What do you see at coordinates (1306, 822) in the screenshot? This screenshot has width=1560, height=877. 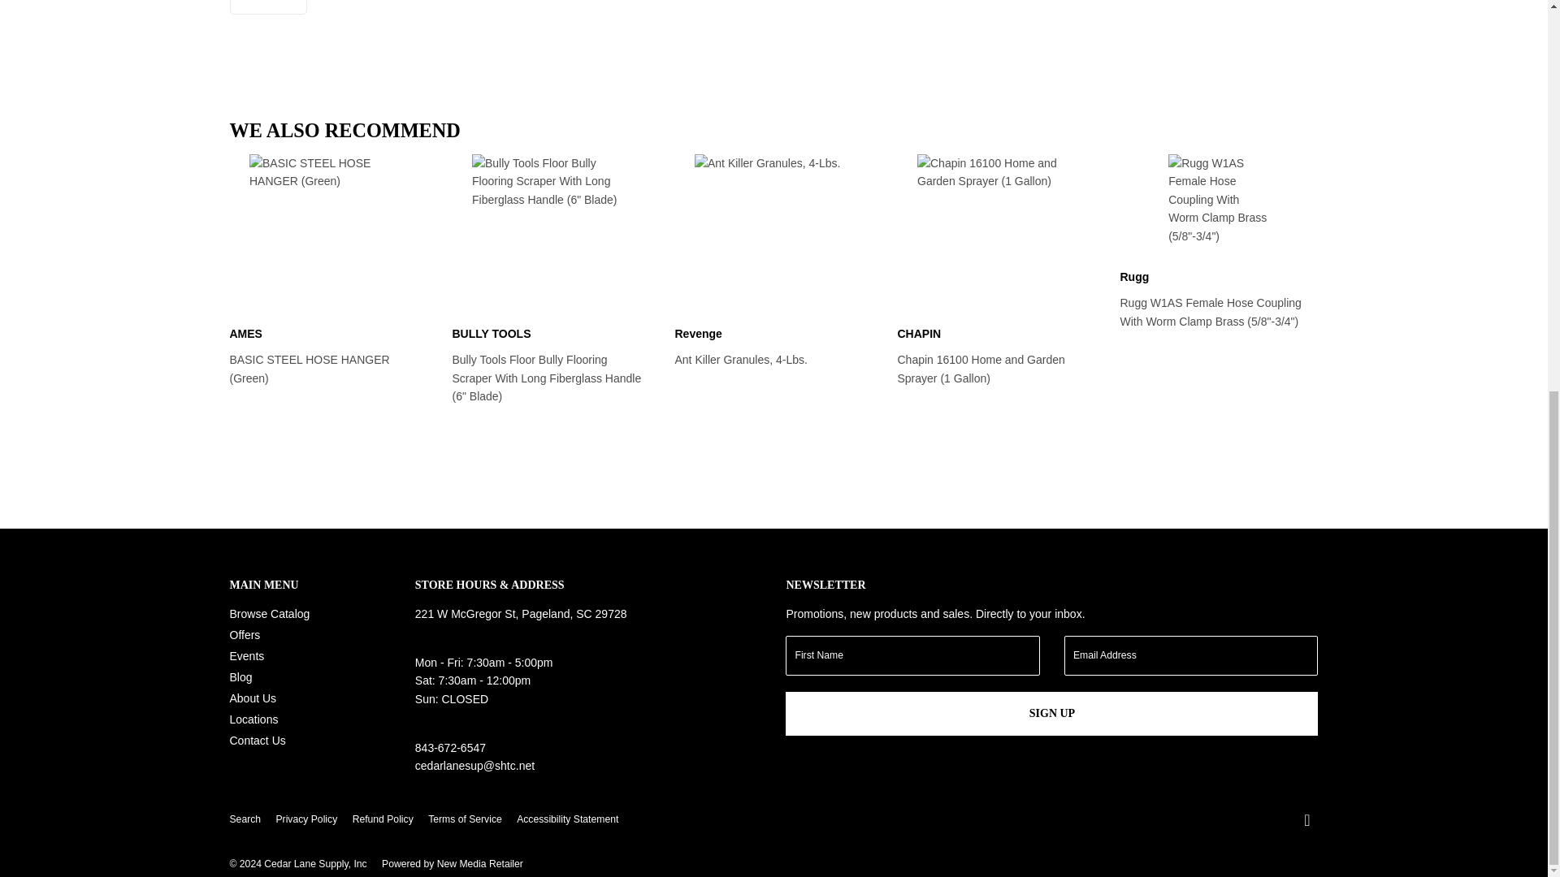 I see `Cedar Lane Supply, Inc on Facebook` at bounding box center [1306, 822].